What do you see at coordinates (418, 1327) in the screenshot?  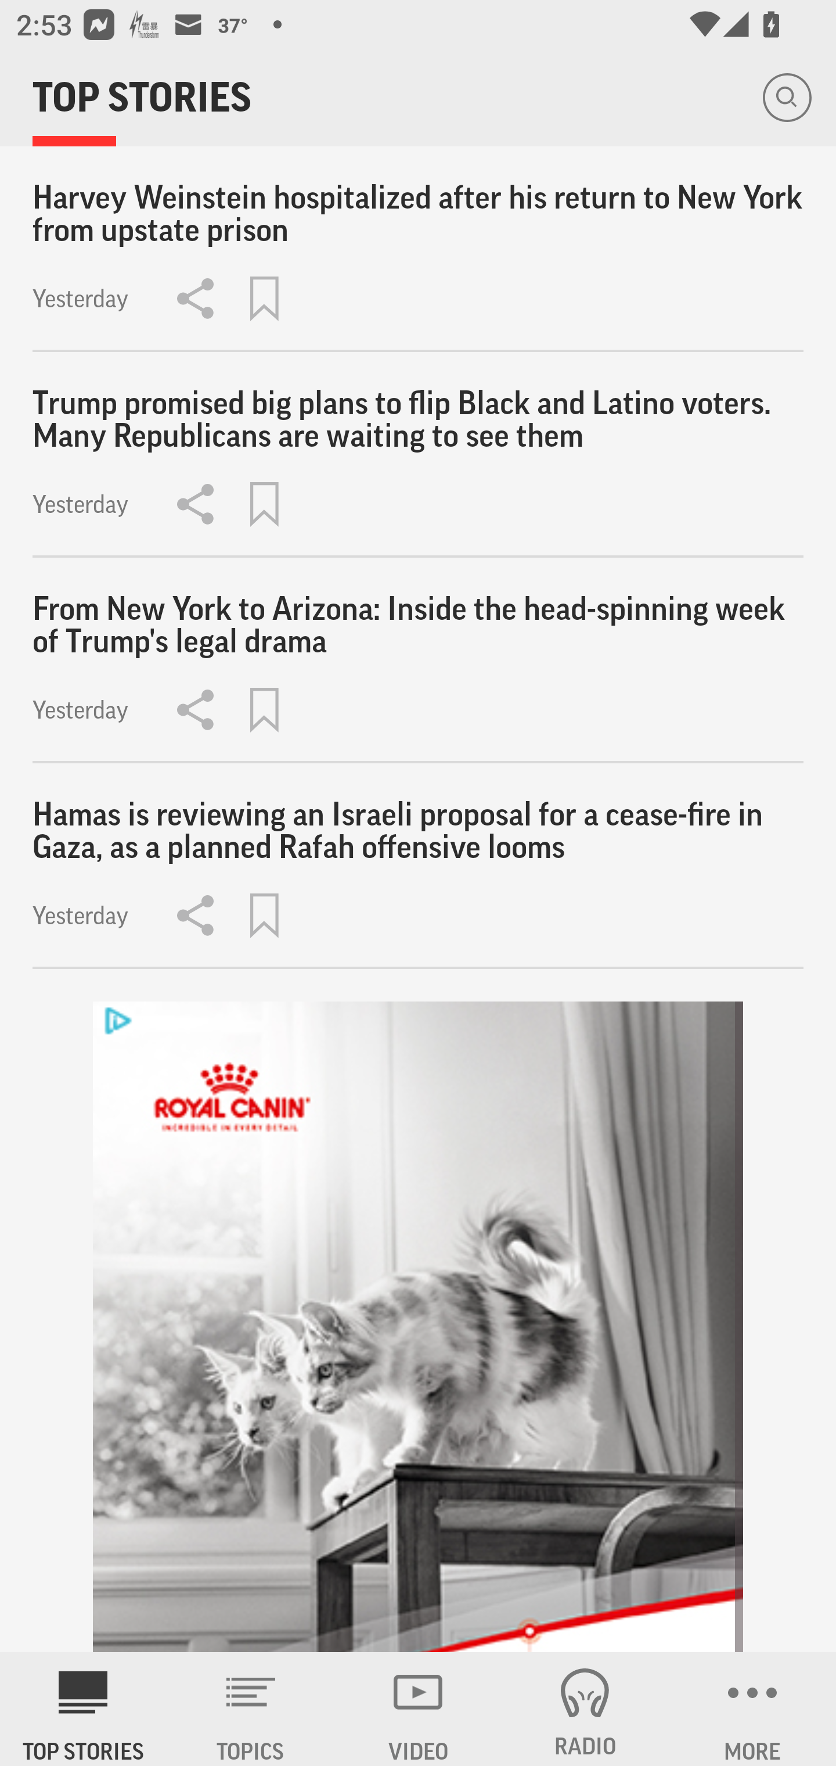 I see `an4gwrwm_320x480` at bounding box center [418, 1327].